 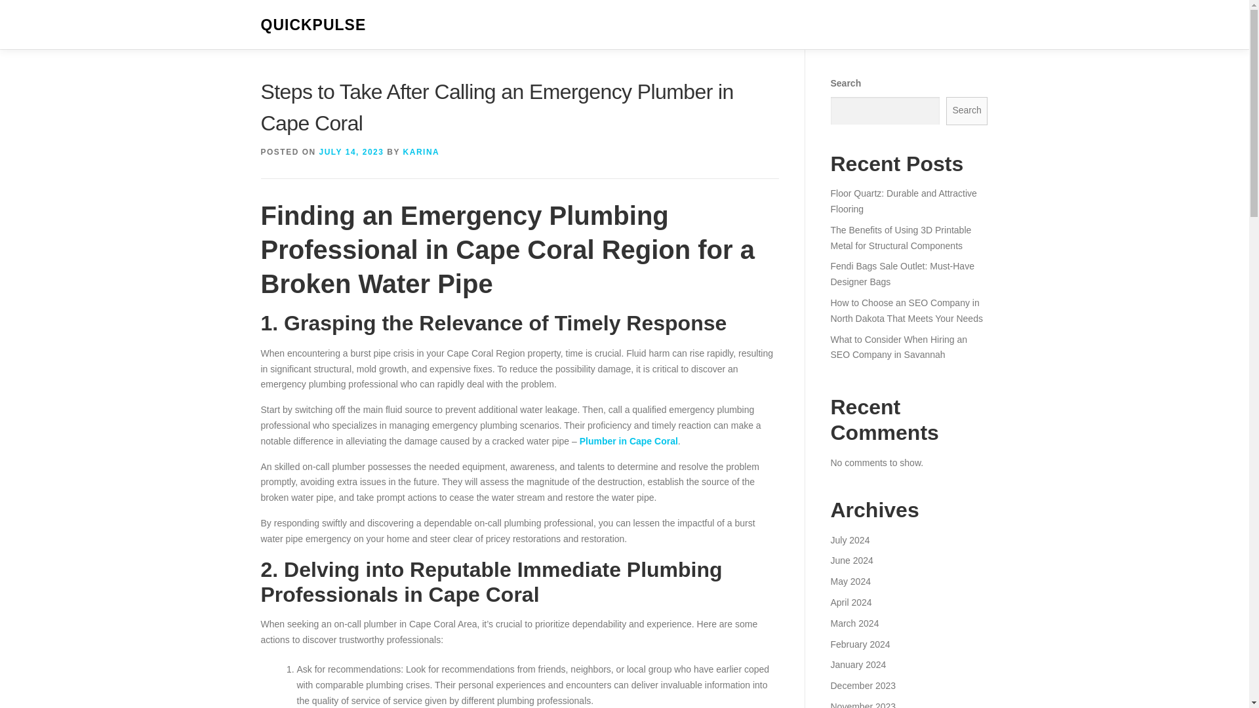 What do you see at coordinates (850, 602) in the screenshot?
I see `April 2024` at bounding box center [850, 602].